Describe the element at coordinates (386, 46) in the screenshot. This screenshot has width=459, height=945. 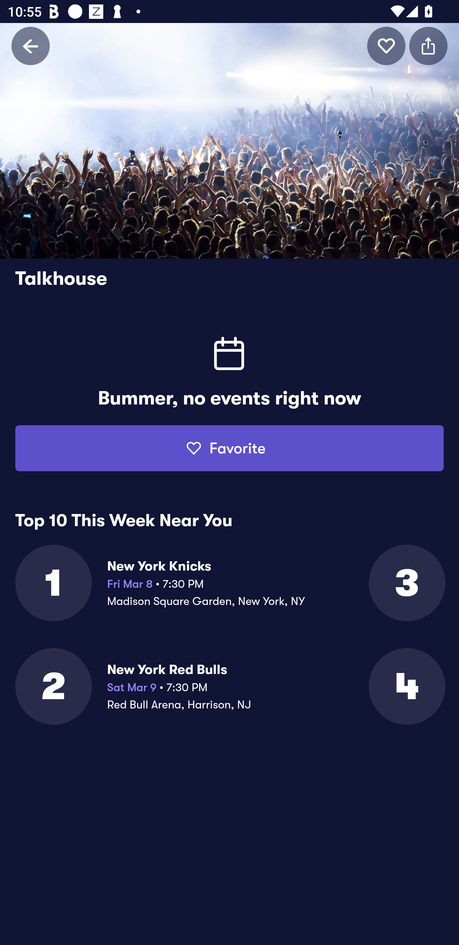
I see `icon button` at that location.